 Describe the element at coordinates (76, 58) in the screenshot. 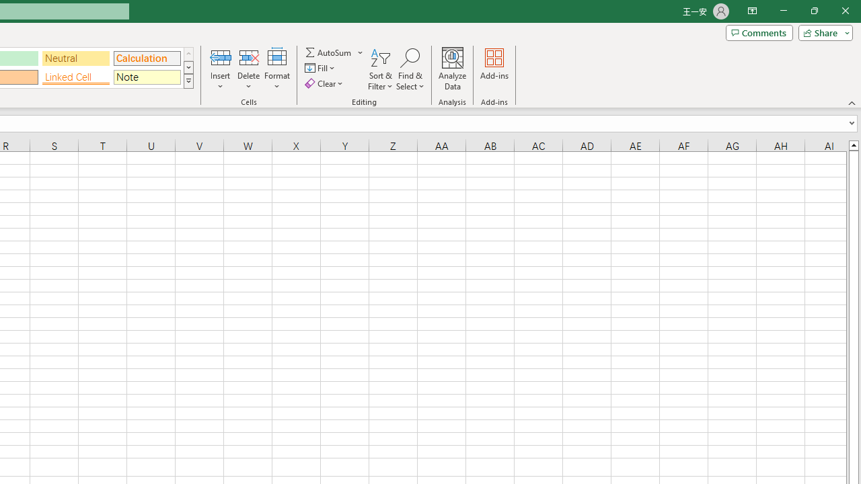

I see `Neutral` at that location.